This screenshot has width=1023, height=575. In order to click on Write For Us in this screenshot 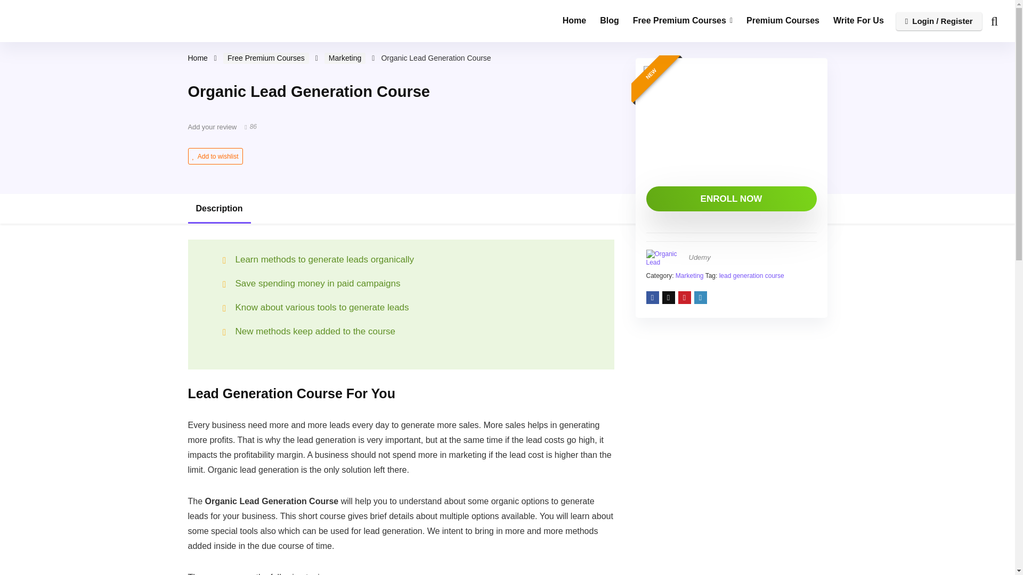, I will do `click(859, 21)`.